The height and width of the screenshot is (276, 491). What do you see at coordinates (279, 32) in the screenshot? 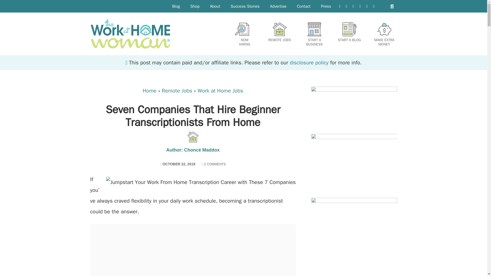
I see `REMOTE JOBS` at bounding box center [279, 32].